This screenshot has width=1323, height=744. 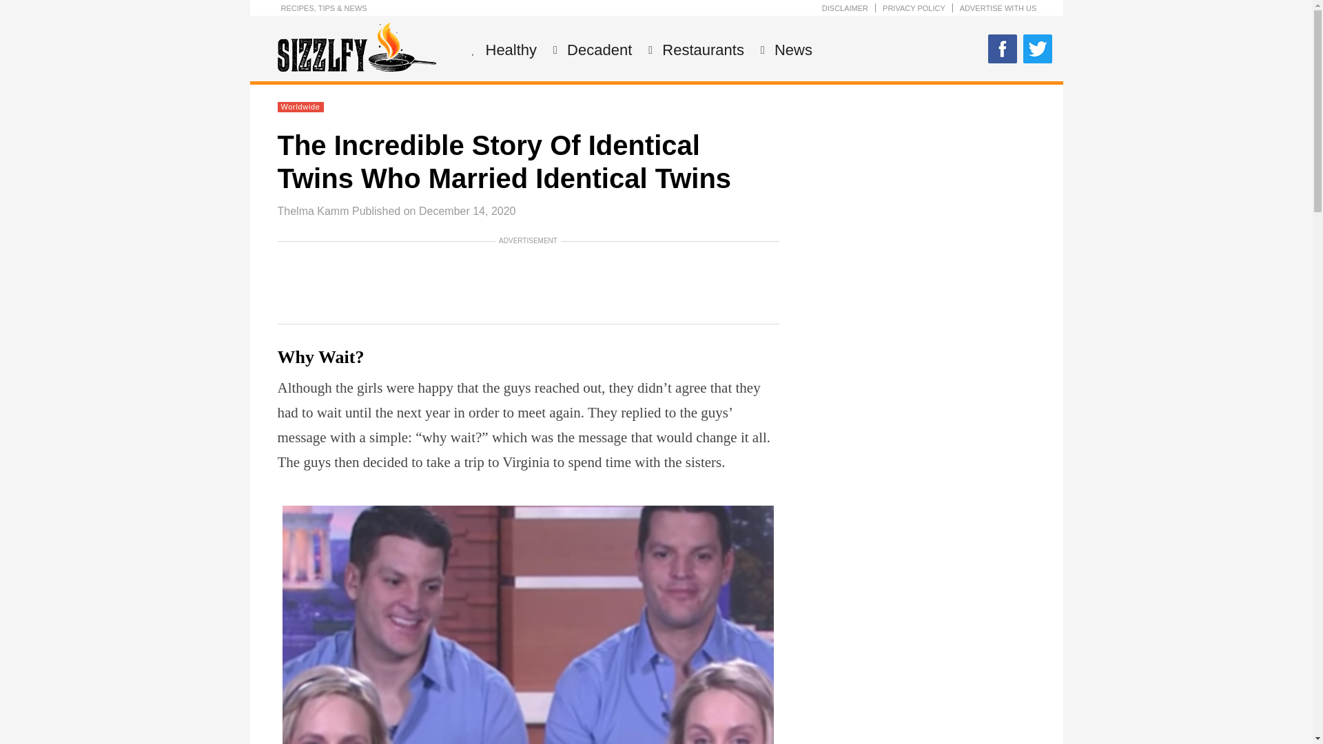 I want to click on News, so click(x=791, y=50).